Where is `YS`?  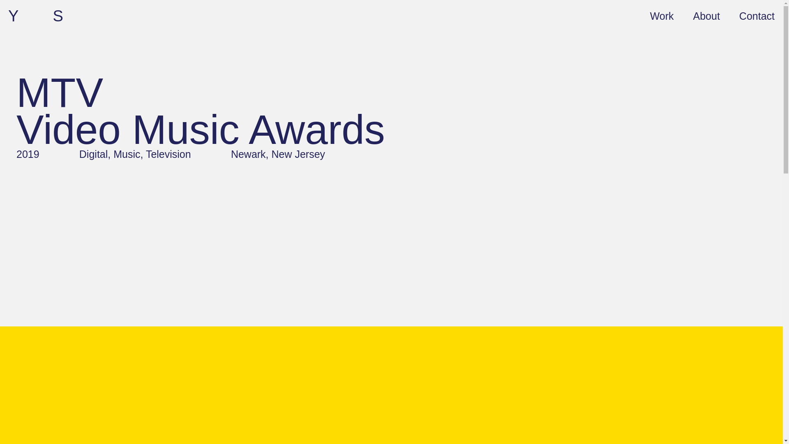 YS is located at coordinates (53, 16).